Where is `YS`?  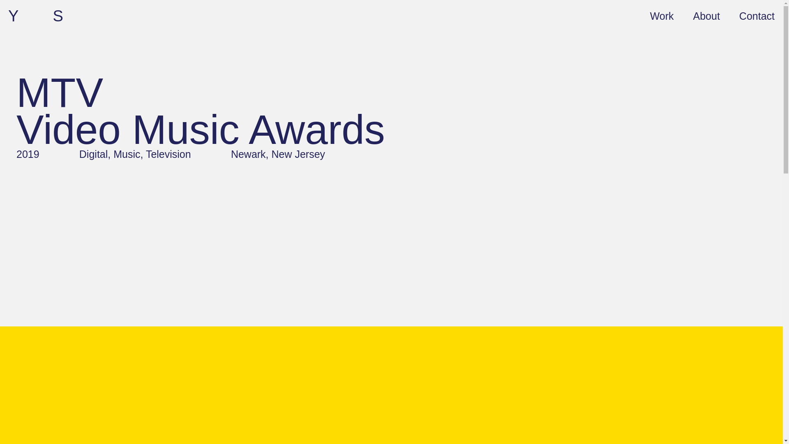 YS is located at coordinates (53, 16).